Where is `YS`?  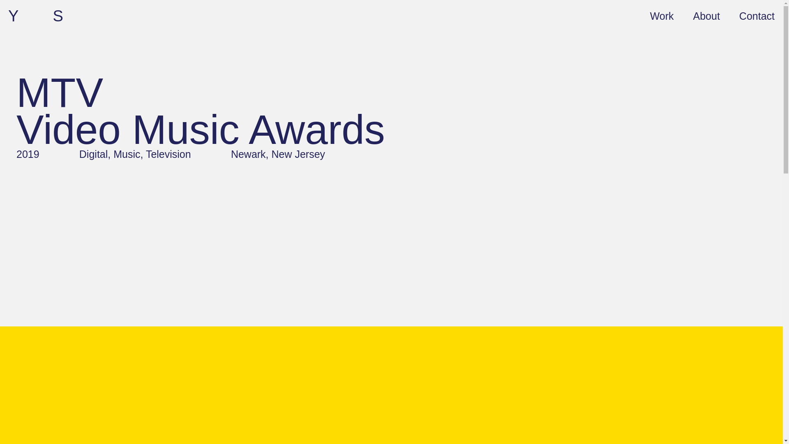 YS is located at coordinates (53, 16).